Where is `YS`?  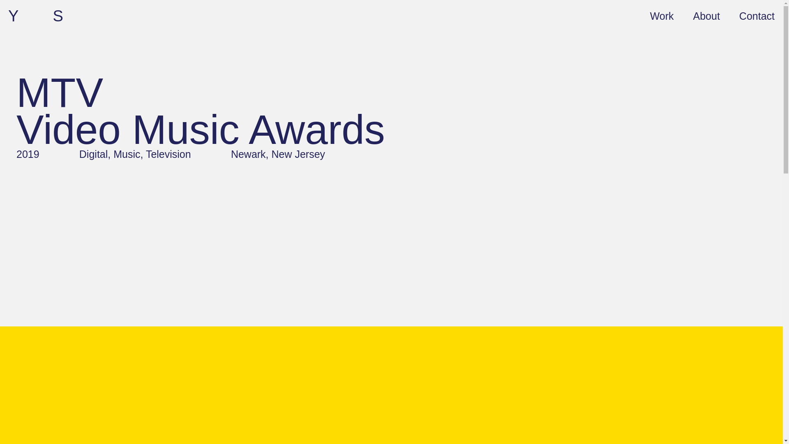 YS is located at coordinates (53, 16).